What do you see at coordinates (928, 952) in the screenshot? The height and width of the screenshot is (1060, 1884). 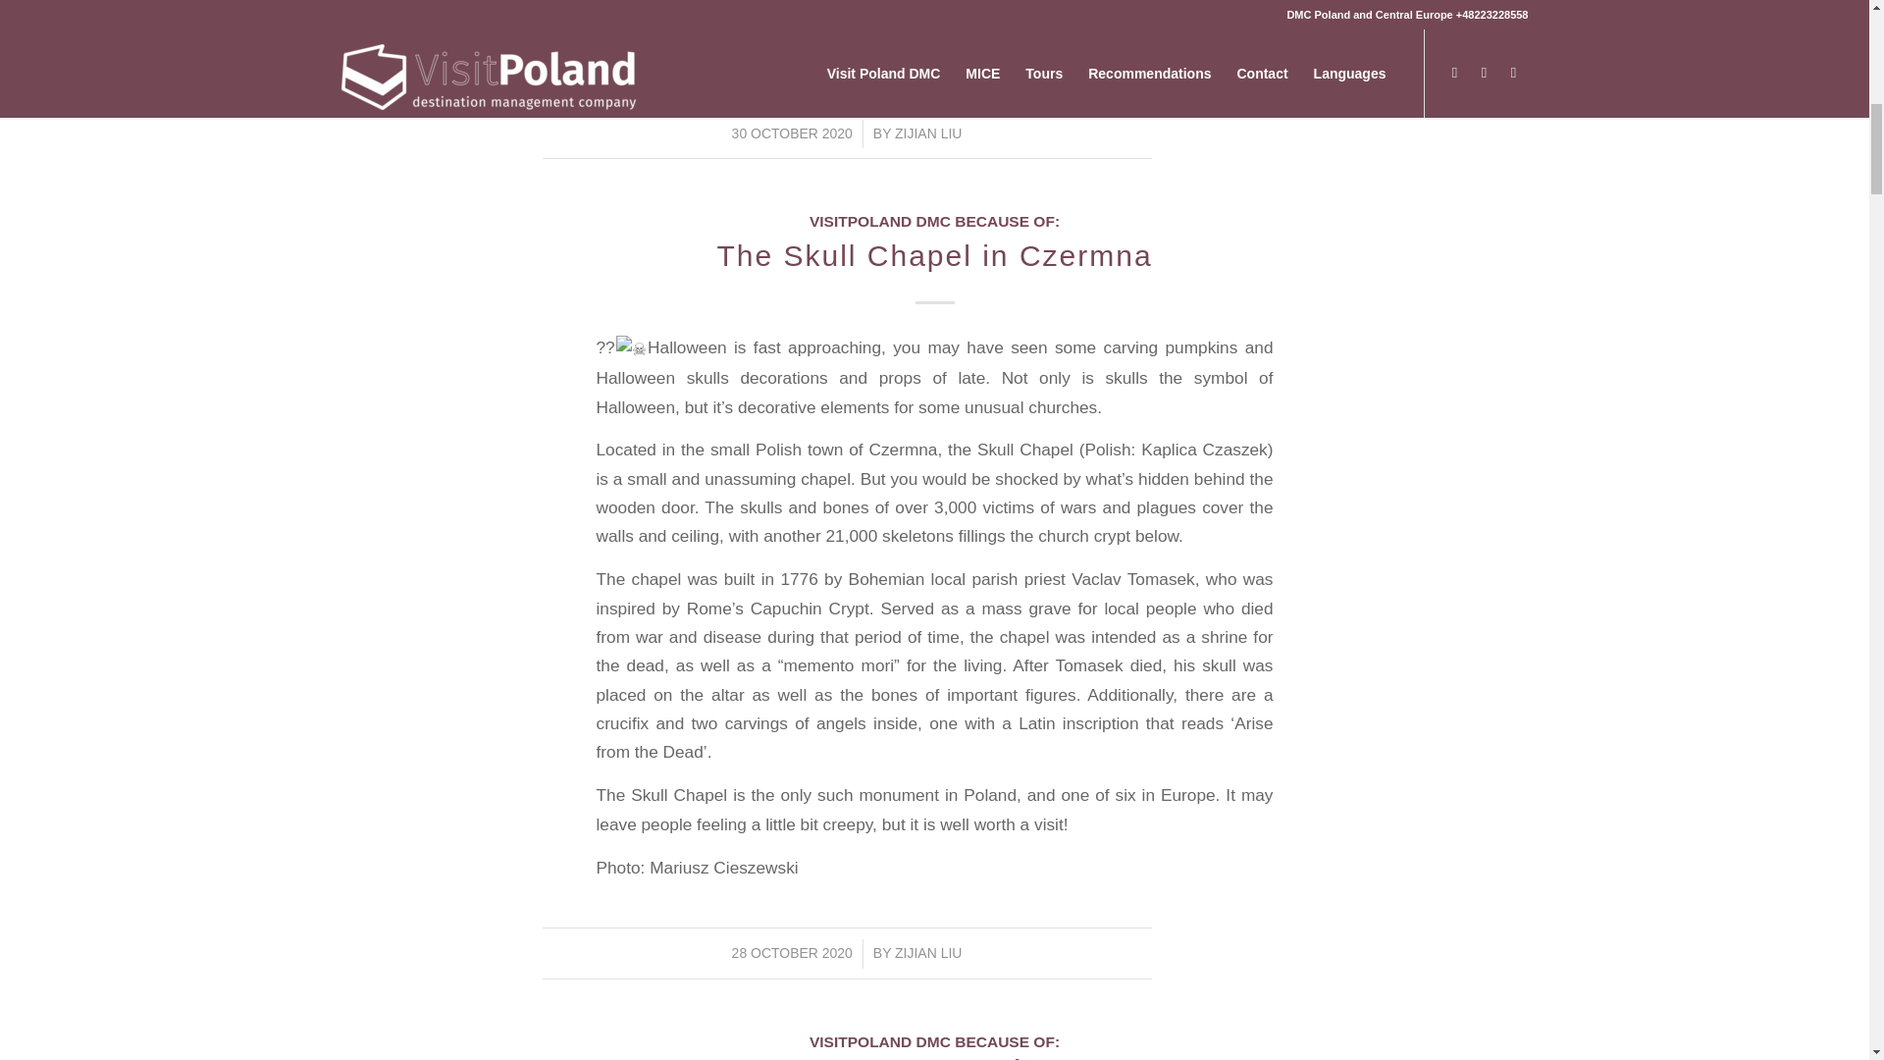 I see `Posts by Zijian Liu` at bounding box center [928, 952].